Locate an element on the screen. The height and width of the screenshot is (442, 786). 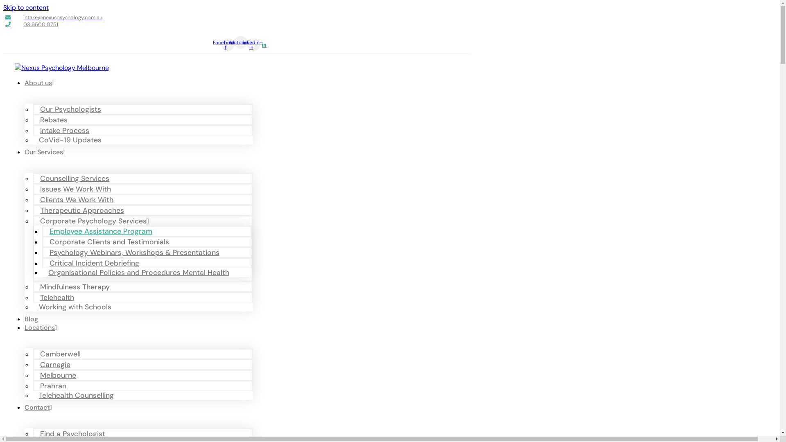
Telehealth Counselling is located at coordinates (79, 395).